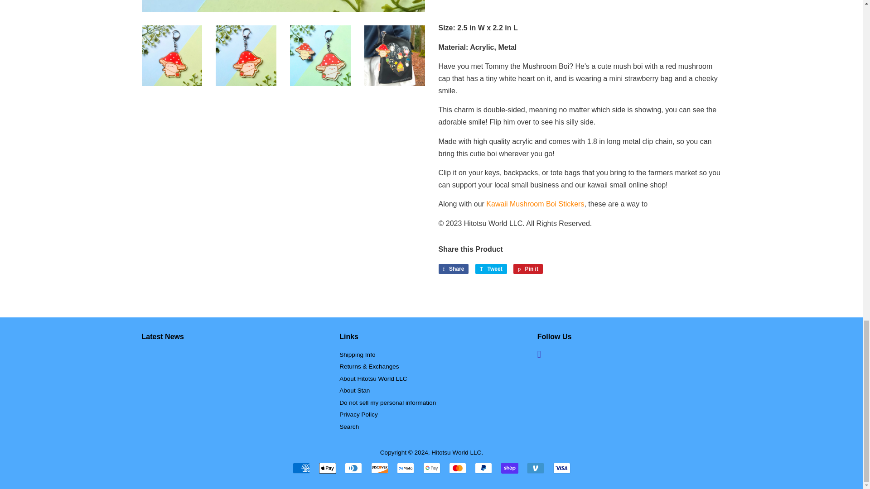  What do you see at coordinates (483, 468) in the screenshot?
I see `PayPal` at bounding box center [483, 468].